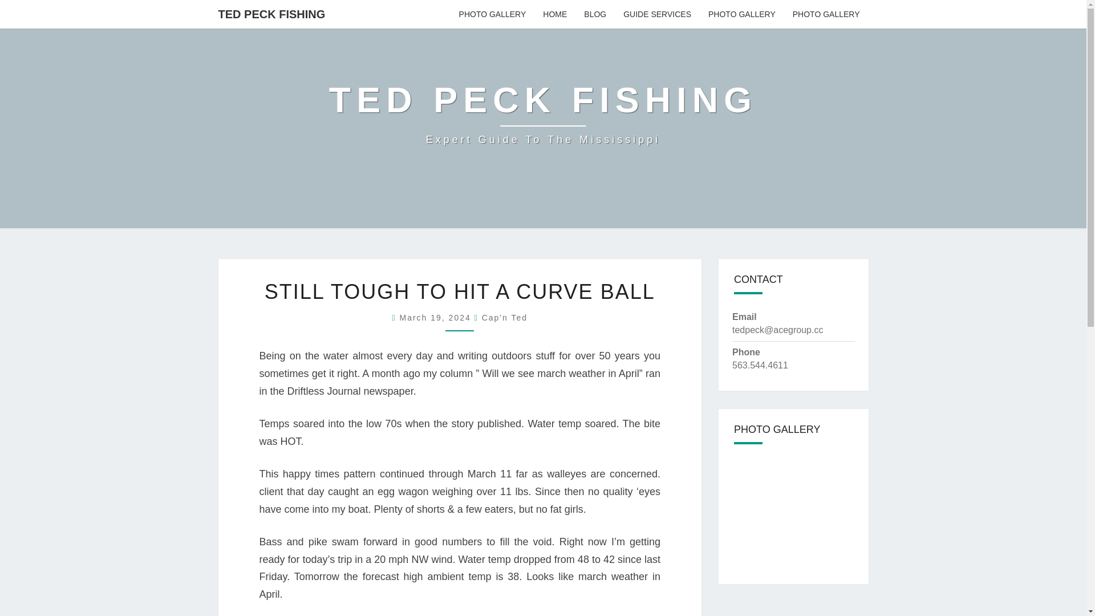 This screenshot has width=1095, height=616. What do you see at coordinates (543, 114) in the screenshot?
I see `Ted Peck Fishing` at bounding box center [543, 114].